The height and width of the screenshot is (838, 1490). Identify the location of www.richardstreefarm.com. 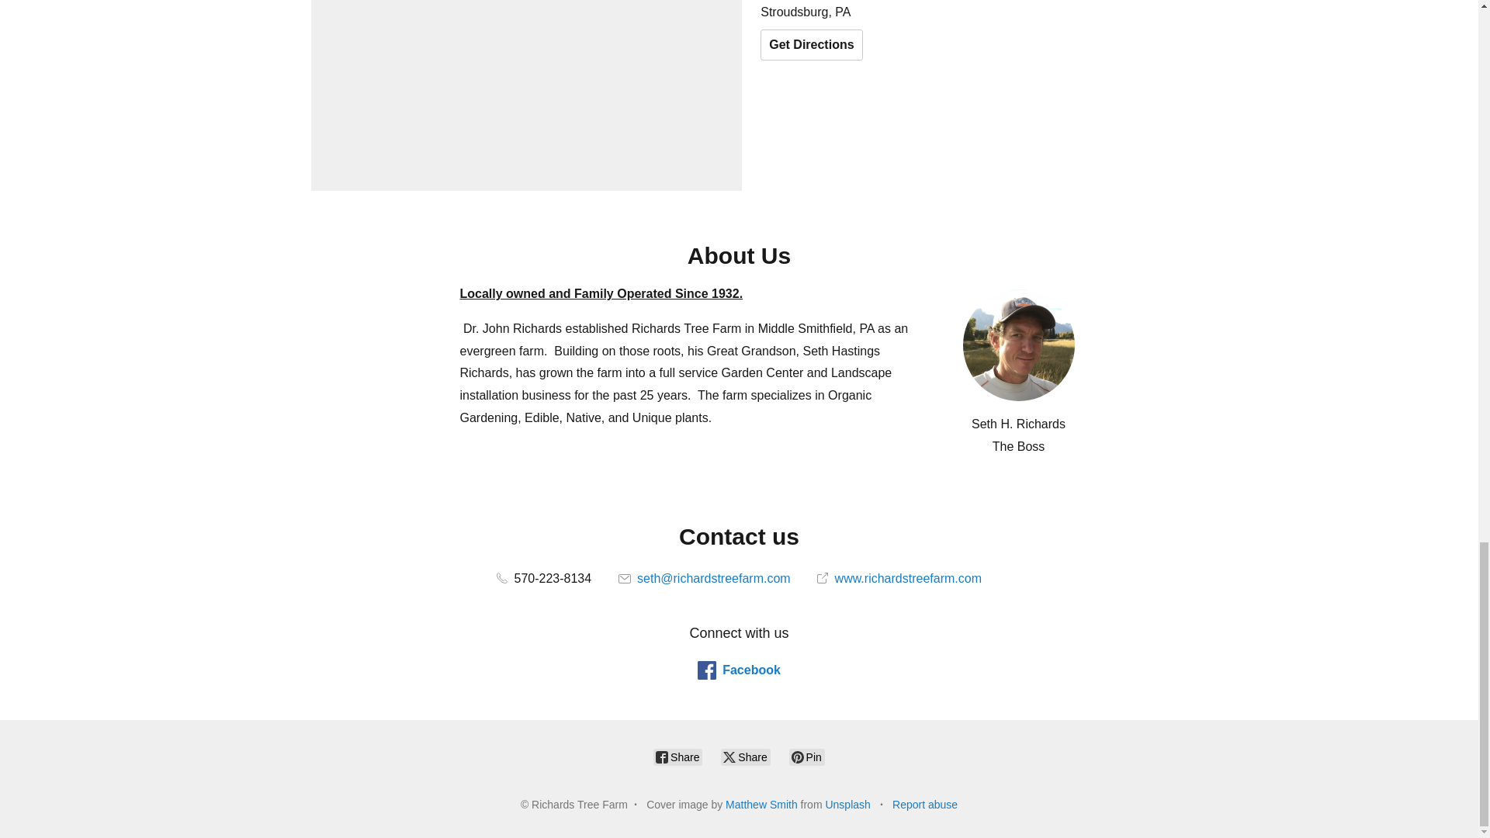
(899, 577).